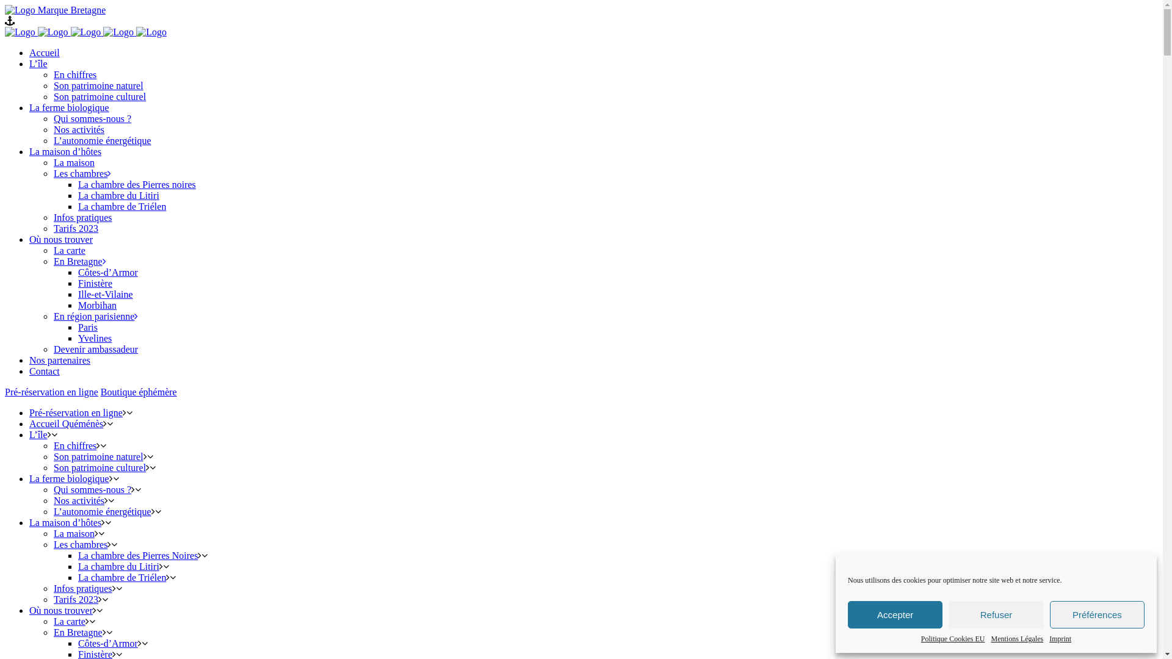 The image size is (1172, 659). I want to click on Nos partenaires, so click(60, 360).